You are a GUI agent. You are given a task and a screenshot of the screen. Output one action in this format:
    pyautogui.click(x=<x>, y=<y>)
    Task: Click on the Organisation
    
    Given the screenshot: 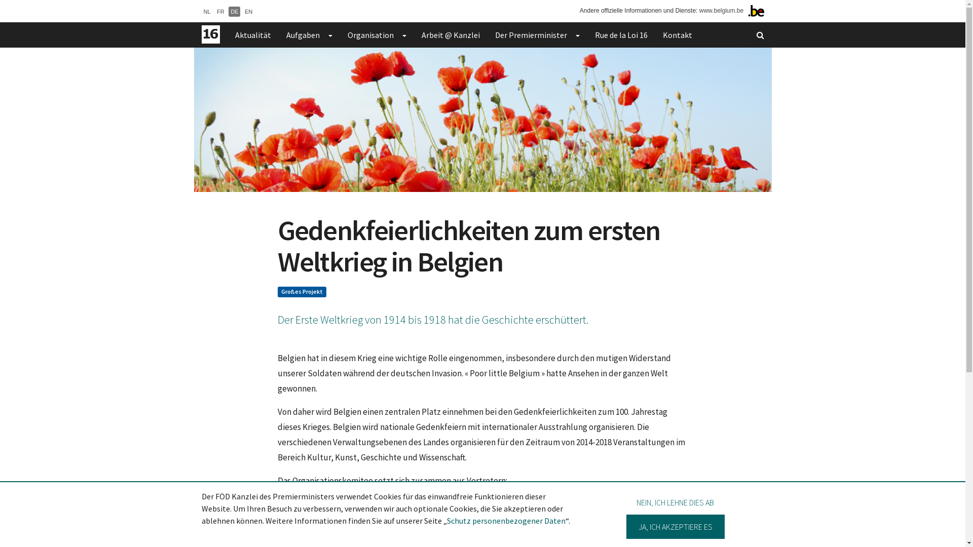 What is the action you would take?
    pyautogui.click(x=366, y=35)
    